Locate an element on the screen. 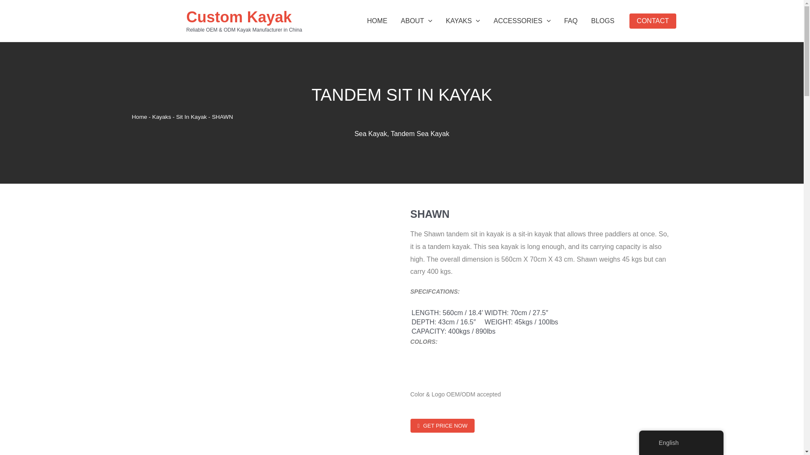  BLOGS is located at coordinates (602, 21).